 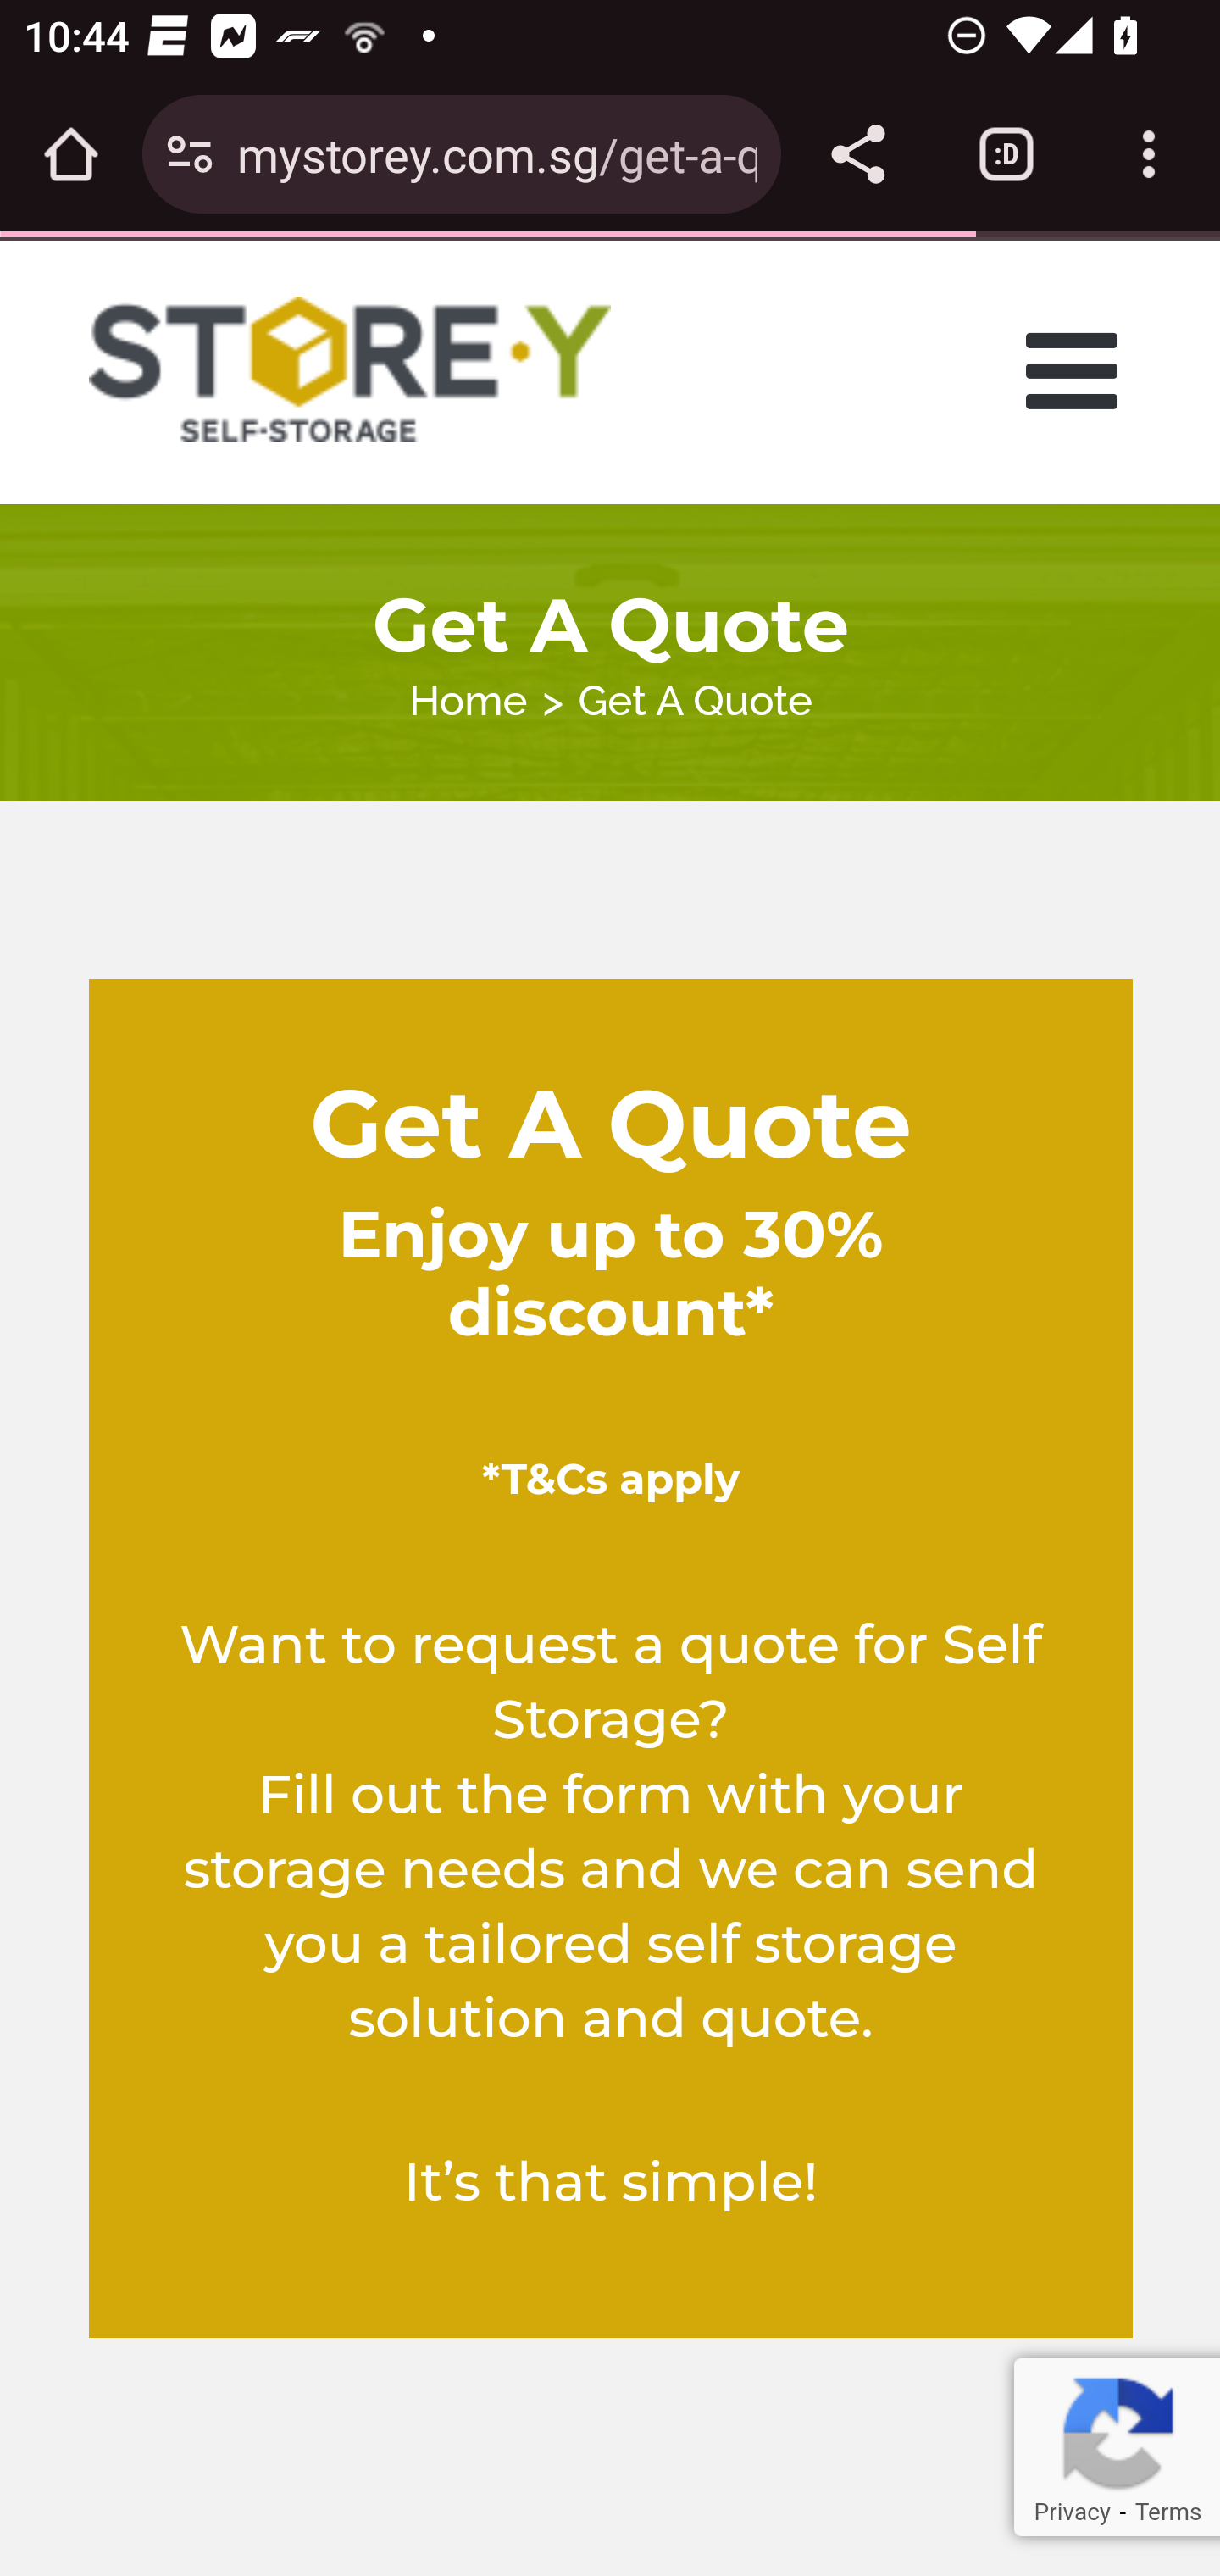 What do you see at coordinates (351, 370) in the screenshot?
I see `Store-Y Logo` at bounding box center [351, 370].